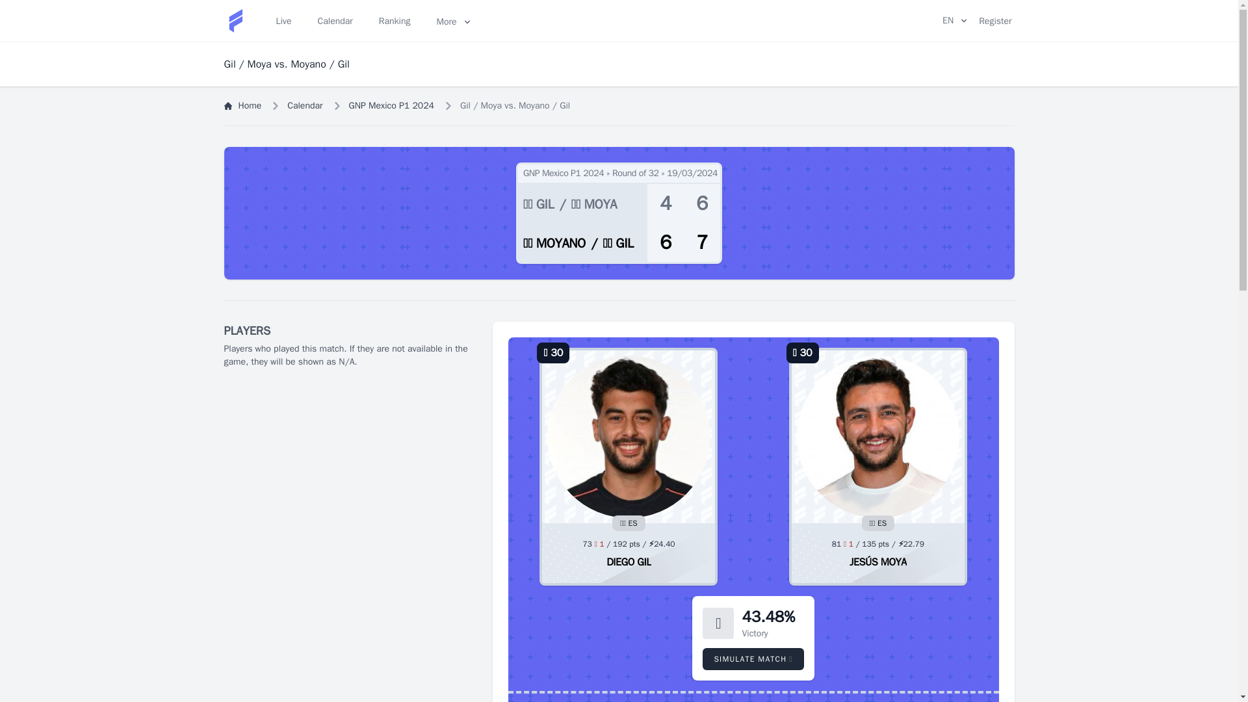 The height and width of the screenshot is (702, 1248). Describe the element at coordinates (242, 105) in the screenshot. I see `Home` at that location.